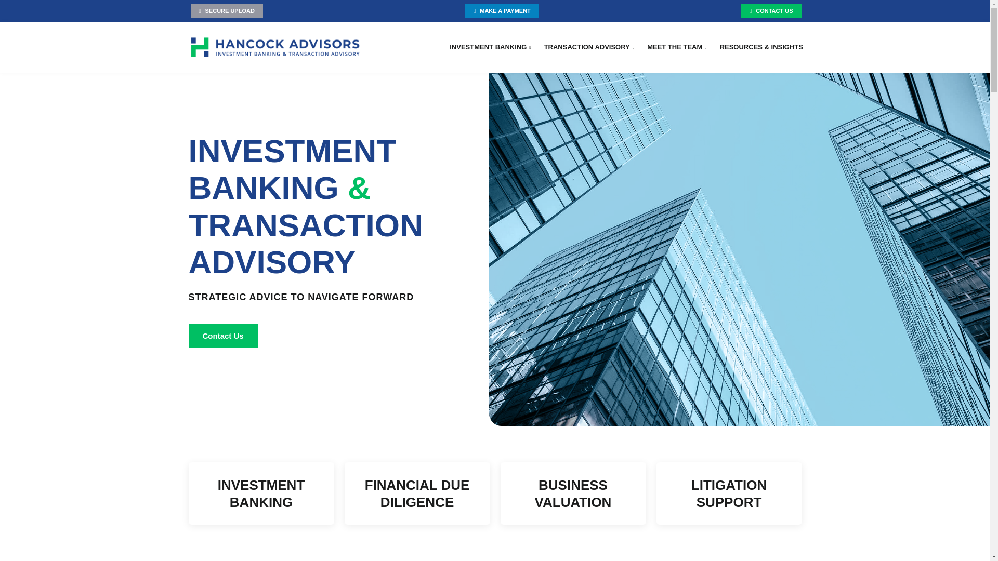  Describe the element at coordinates (502, 10) in the screenshot. I see `MAKE A PAYMENT` at that location.